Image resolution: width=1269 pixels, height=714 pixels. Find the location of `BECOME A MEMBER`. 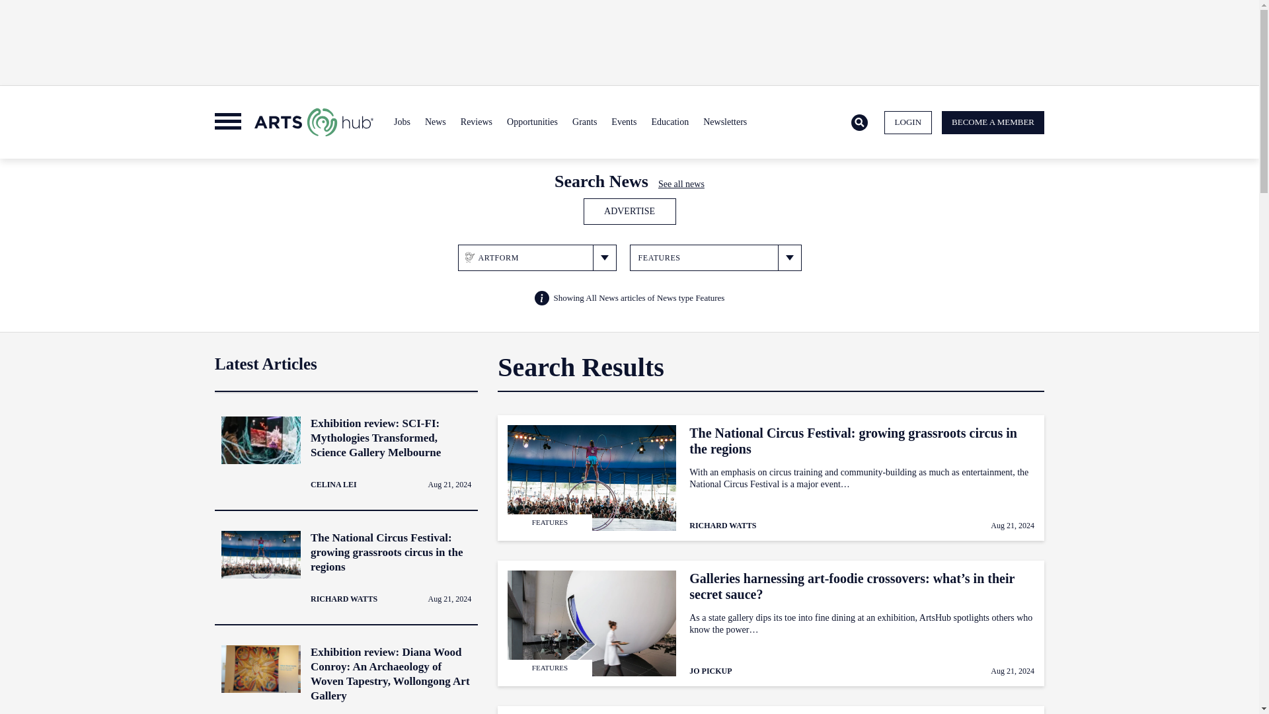

BECOME A MEMBER is located at coordinates (993, 123).